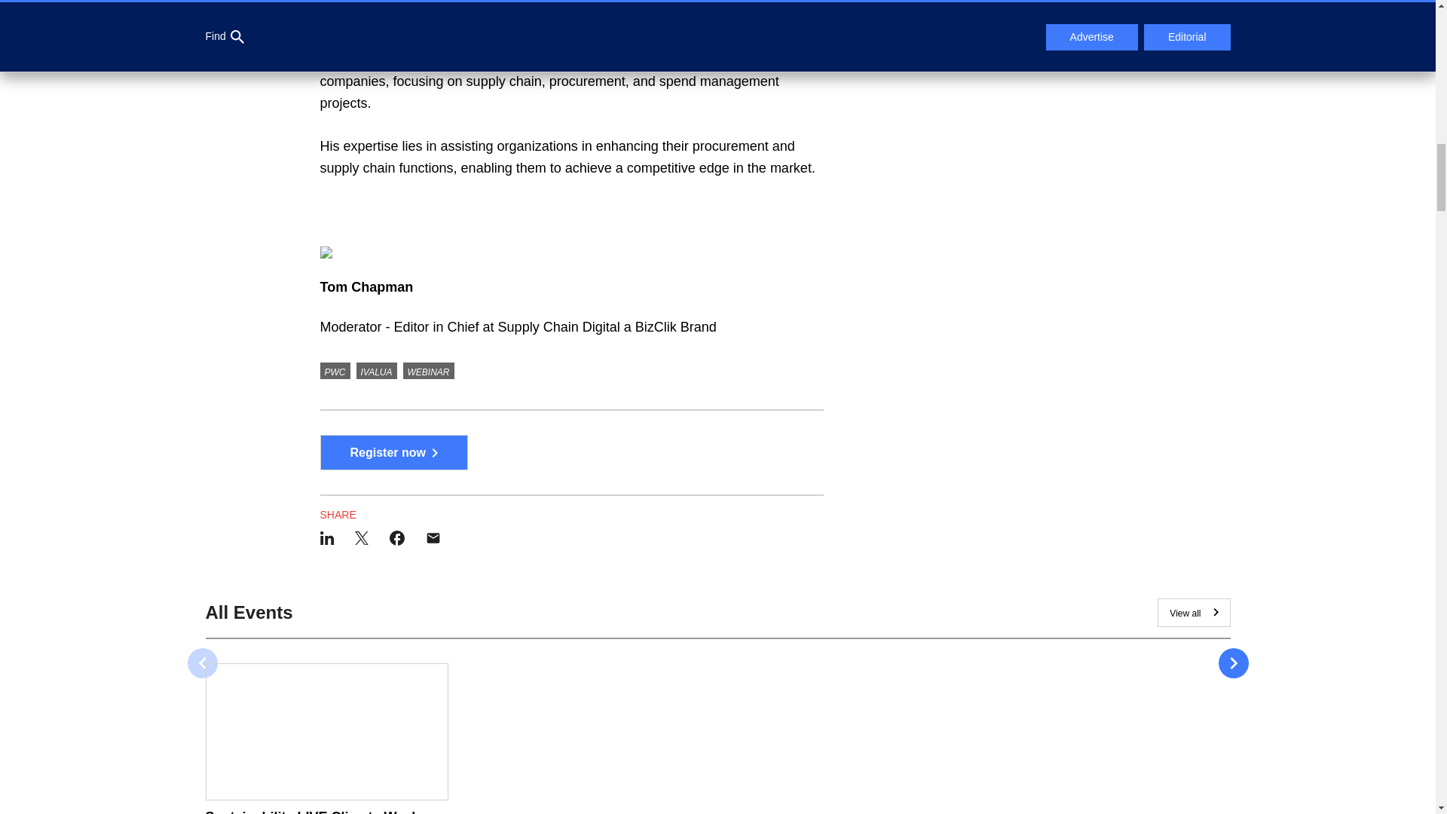 Image resolution: width=1447 pixels, height=814 pixels. Describe the element at coordinates (335, 371) in the screenshot. I see `PWC` at that location.